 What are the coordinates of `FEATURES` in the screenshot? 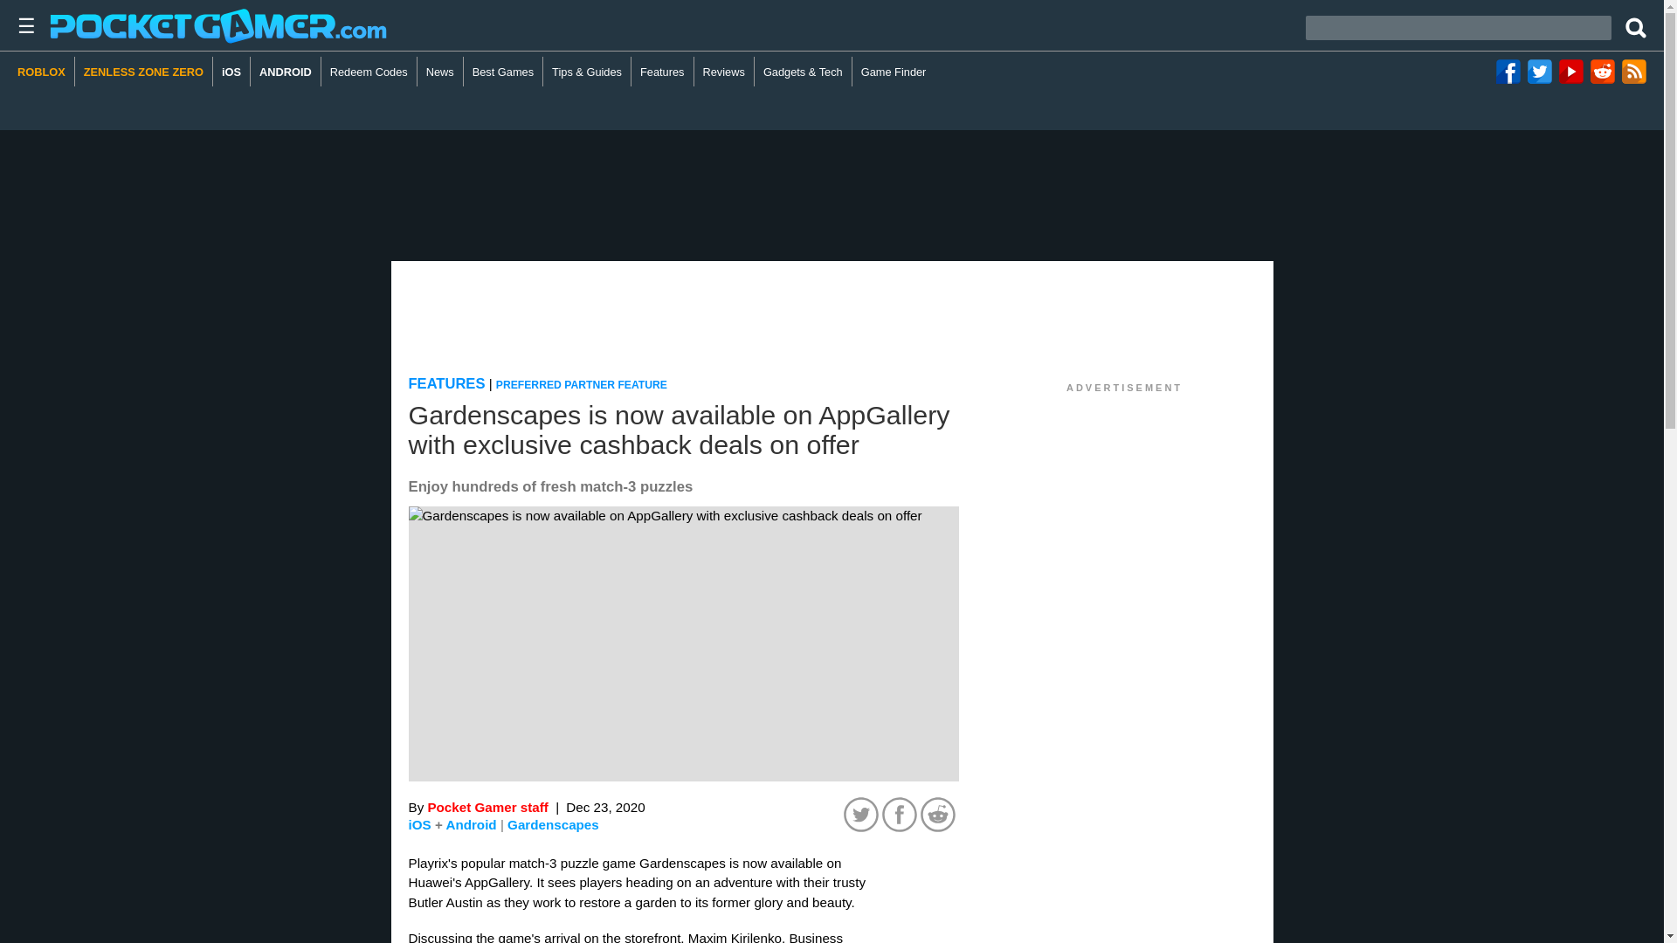 It's located at (447, 383).